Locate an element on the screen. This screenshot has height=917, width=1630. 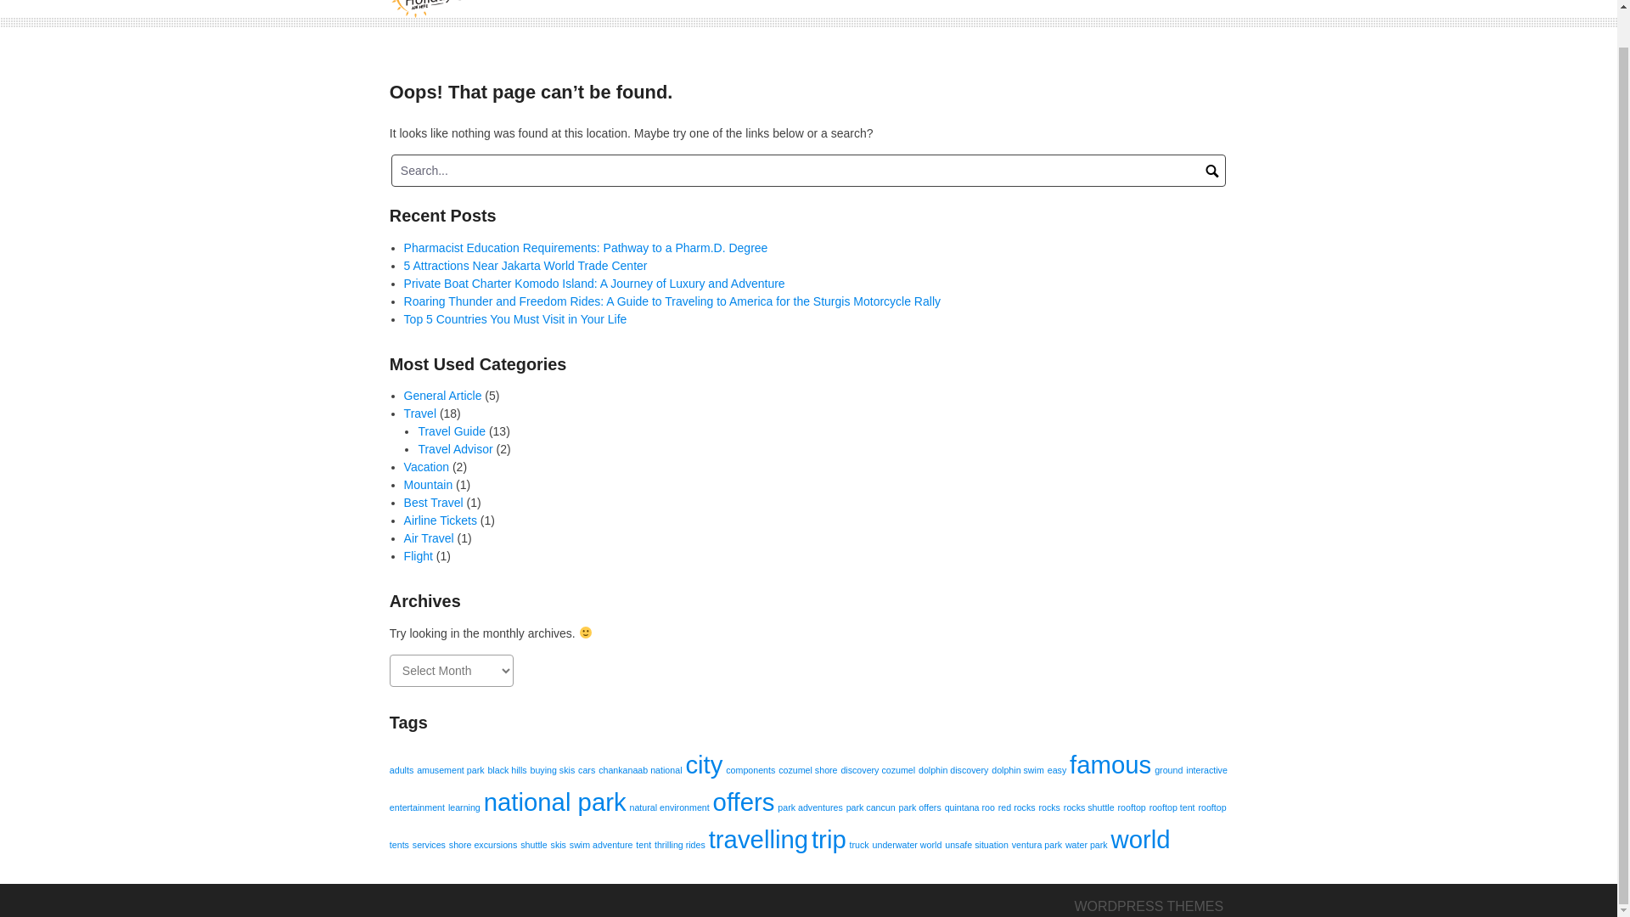
Search for: is located at coordinates (808, 171).